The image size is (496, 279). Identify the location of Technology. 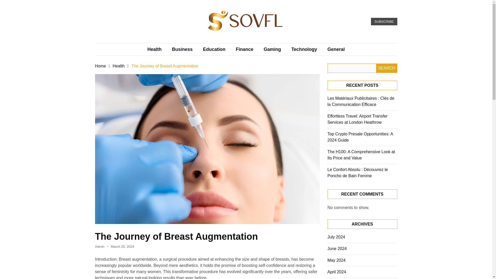
(304, 50).